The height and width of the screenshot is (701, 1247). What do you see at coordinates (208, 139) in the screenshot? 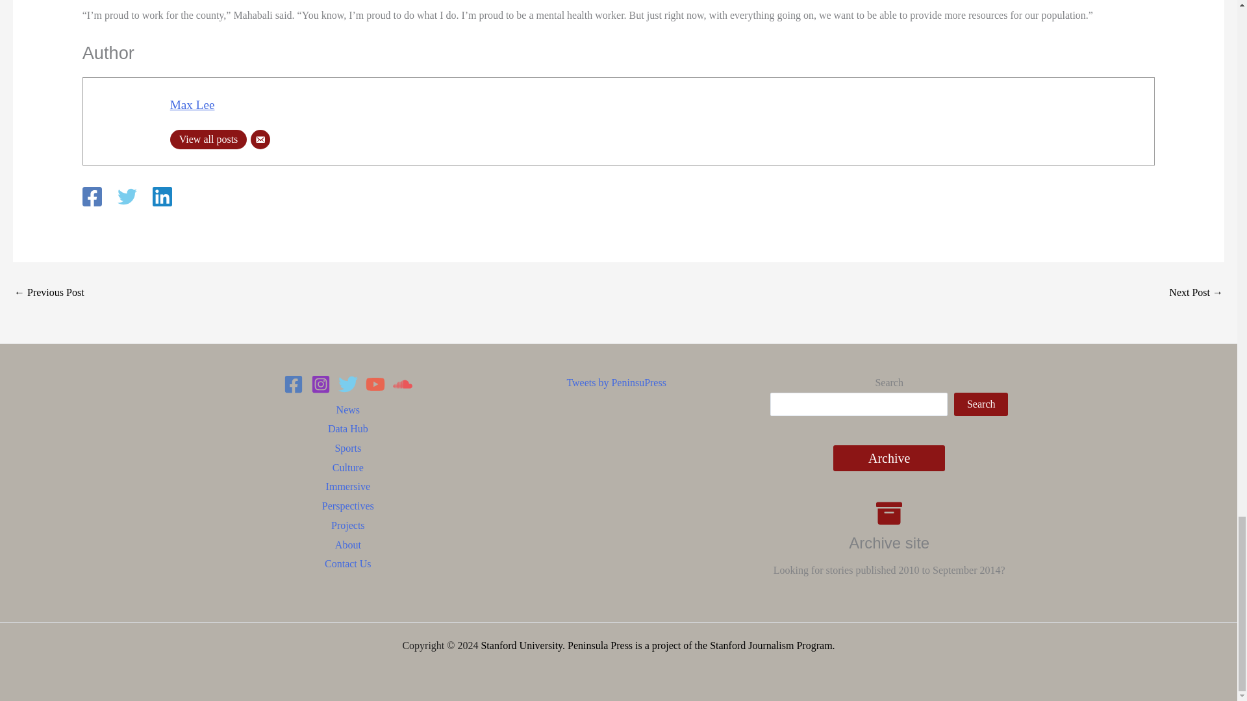
I see `View all posts` at bounding box center [208, 139].